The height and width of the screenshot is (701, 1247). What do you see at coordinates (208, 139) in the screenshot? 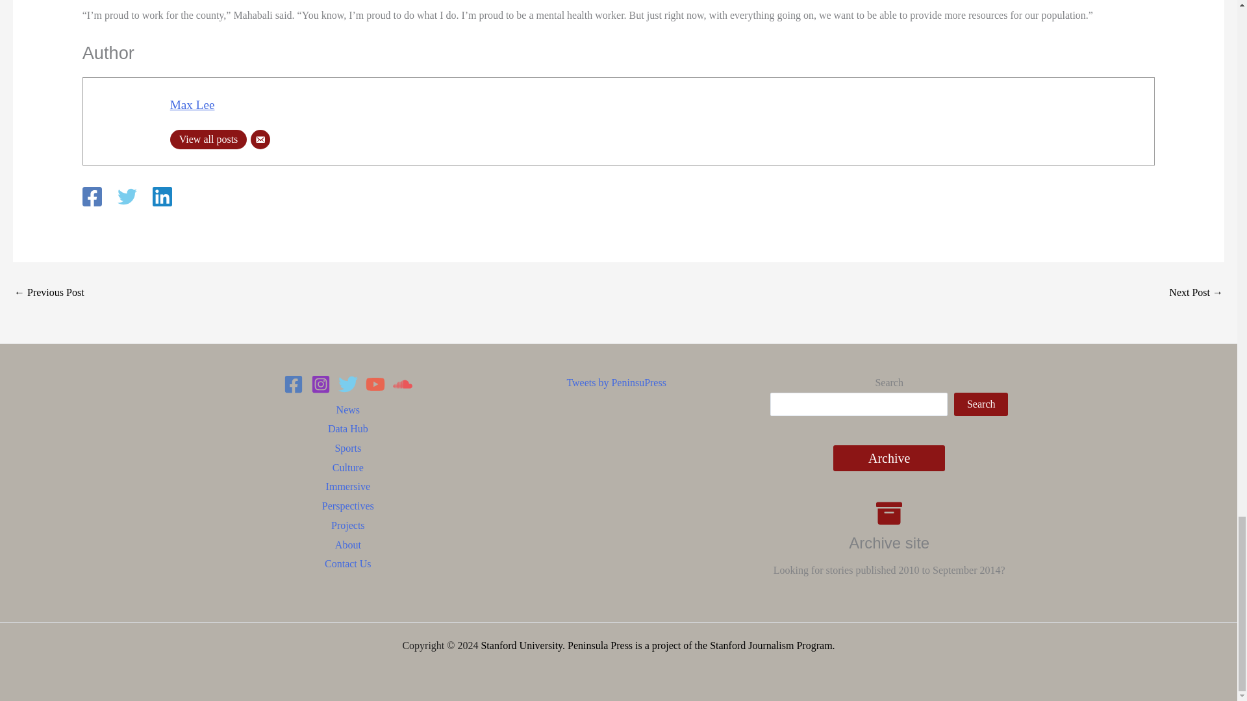
I see `View all posts` at bounding box center [208, 139].